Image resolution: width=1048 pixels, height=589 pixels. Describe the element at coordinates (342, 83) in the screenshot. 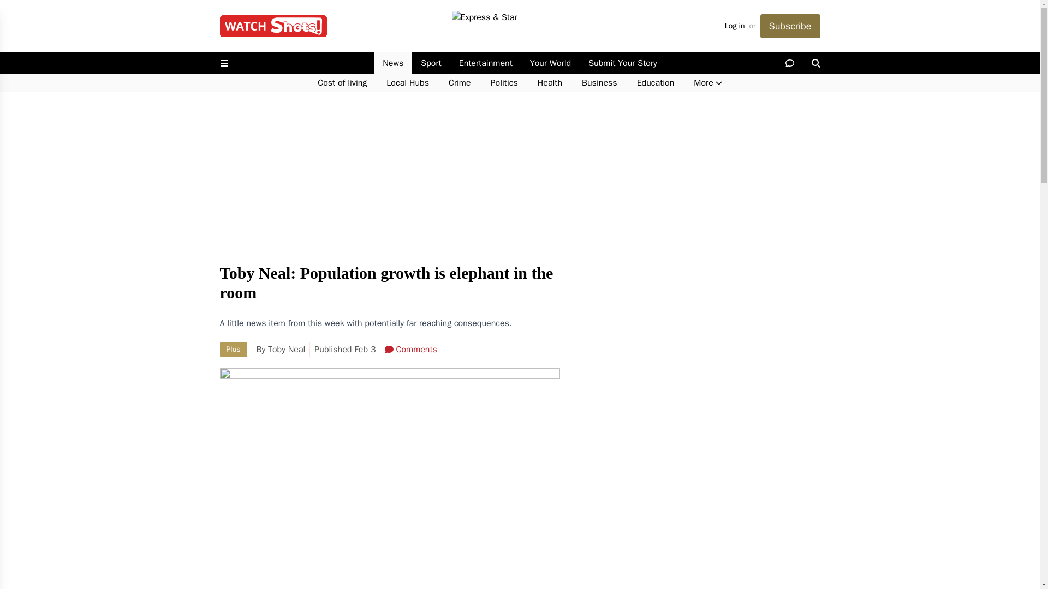

I see `Cost of living` at that location.